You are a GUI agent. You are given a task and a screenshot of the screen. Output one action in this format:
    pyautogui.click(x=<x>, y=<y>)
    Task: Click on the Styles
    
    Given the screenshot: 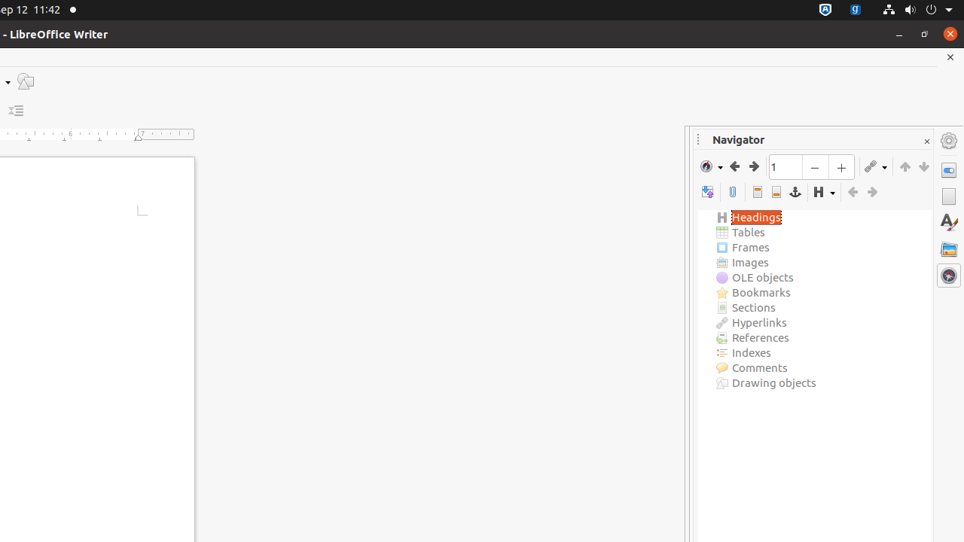 What is the action you would take?
    pyautogui.click(x=949, y=223)
    